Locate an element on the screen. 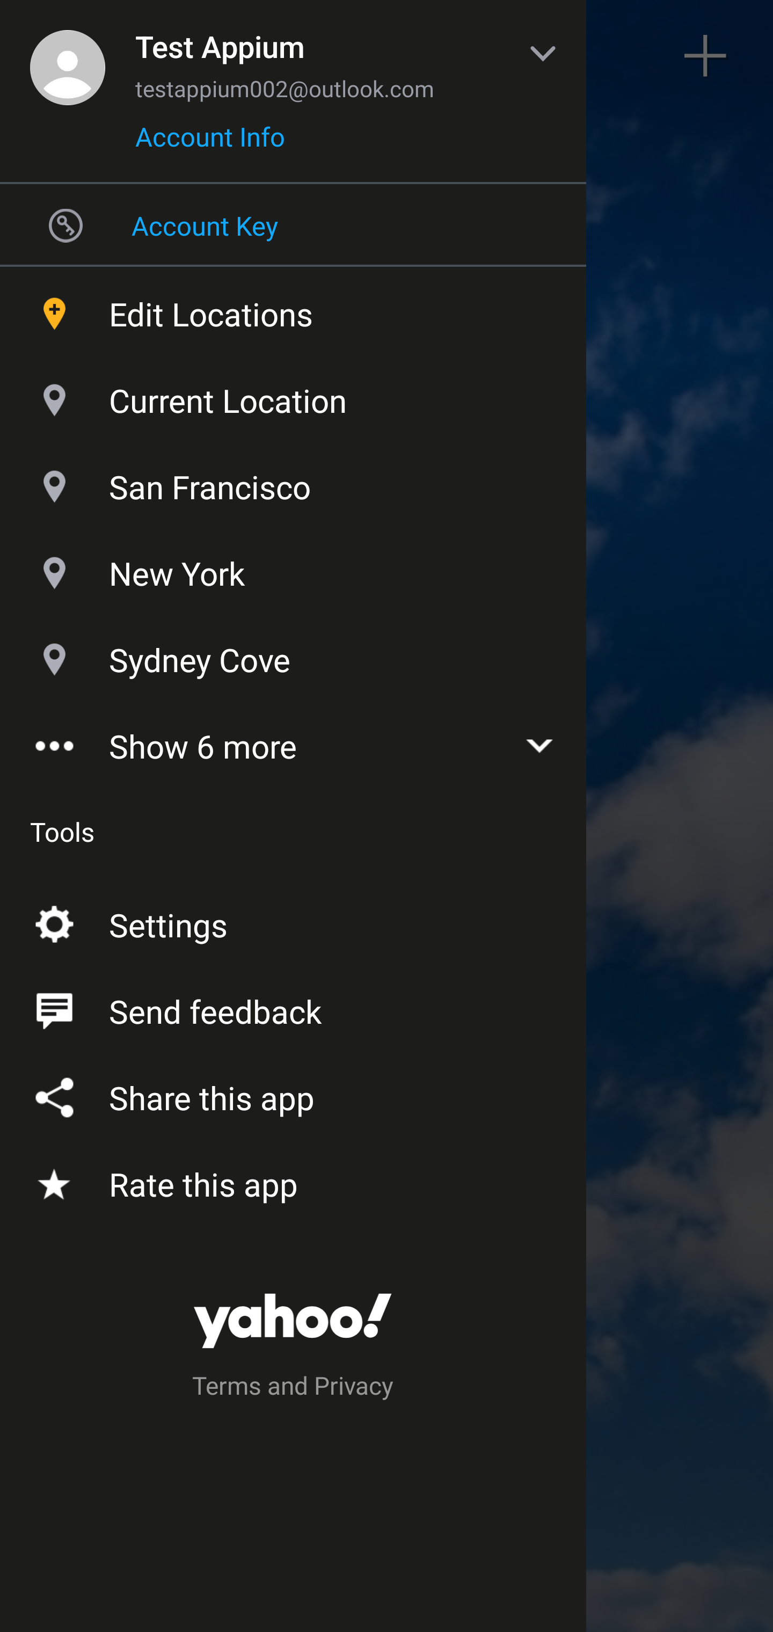  Share this app is located at coordinates (293, 1094).